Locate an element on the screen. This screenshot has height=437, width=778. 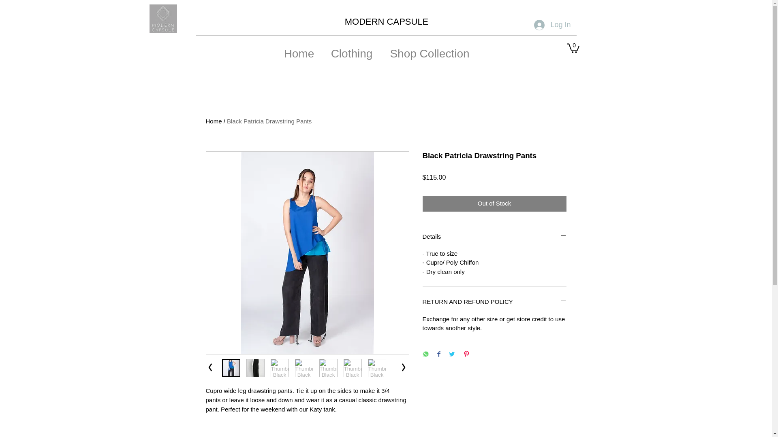
0 is located at coordinates (572, 47).